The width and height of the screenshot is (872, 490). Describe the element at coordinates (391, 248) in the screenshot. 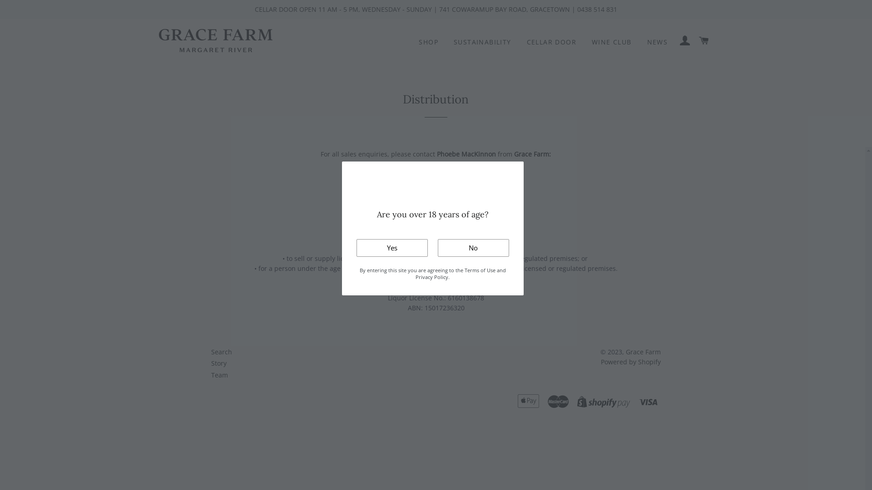

I see `Yes` at that location.